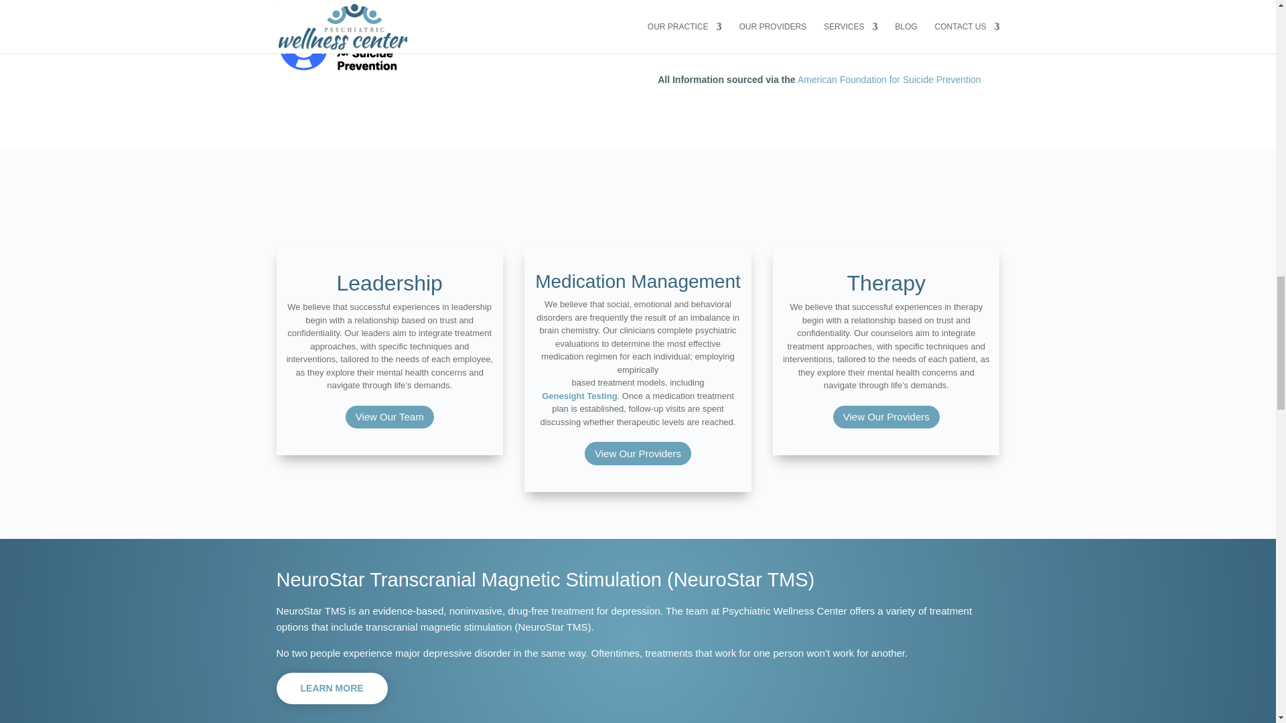 The height and width of the screenshot is (723, 1286). I want to click on View Our Providers, so click(638, 453).